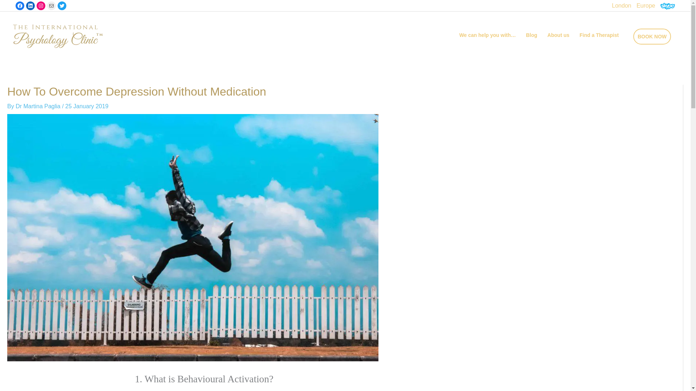  I want to click on Twitter, so click(62, 6).